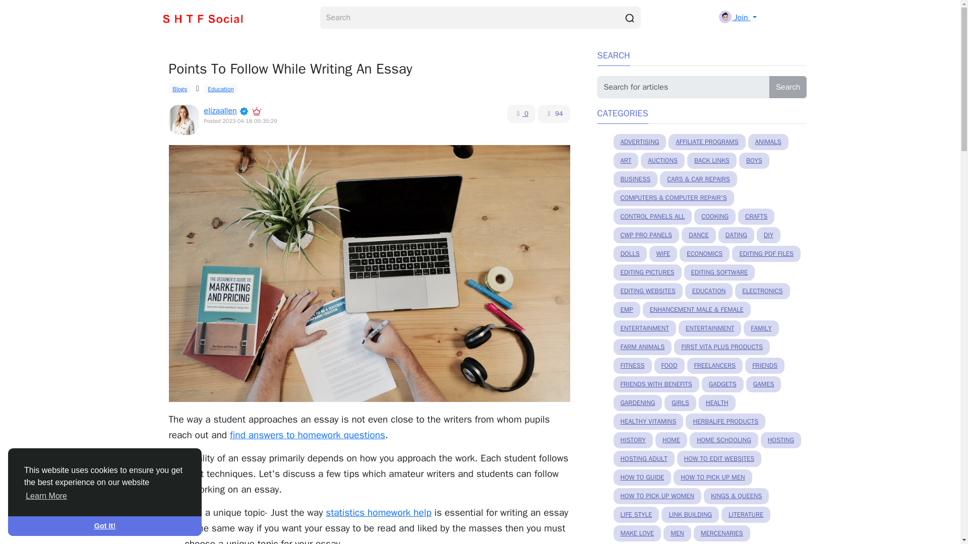 Image resolution: width=968 pixels, height=544 pixels. I want to click on Pro User, so click(256, 111).